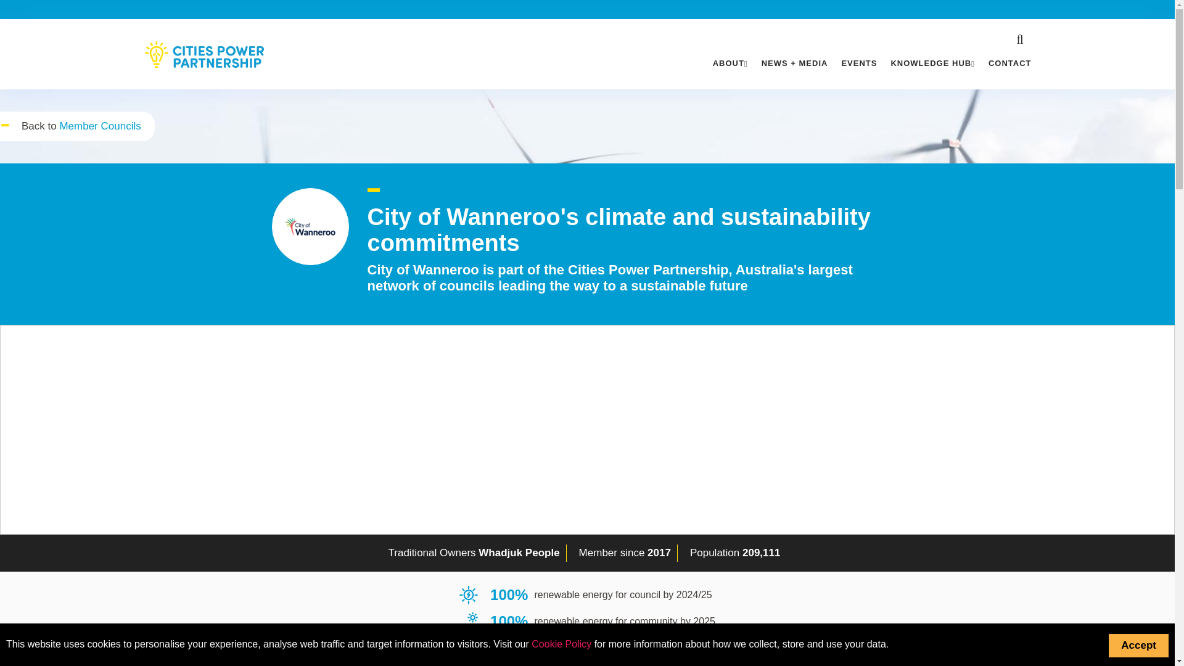 The image size is (1184, 666). What do you see at coordinates (858, 60) in the screenshot?
I see `EVENTS` at bounding box center [858, 60].